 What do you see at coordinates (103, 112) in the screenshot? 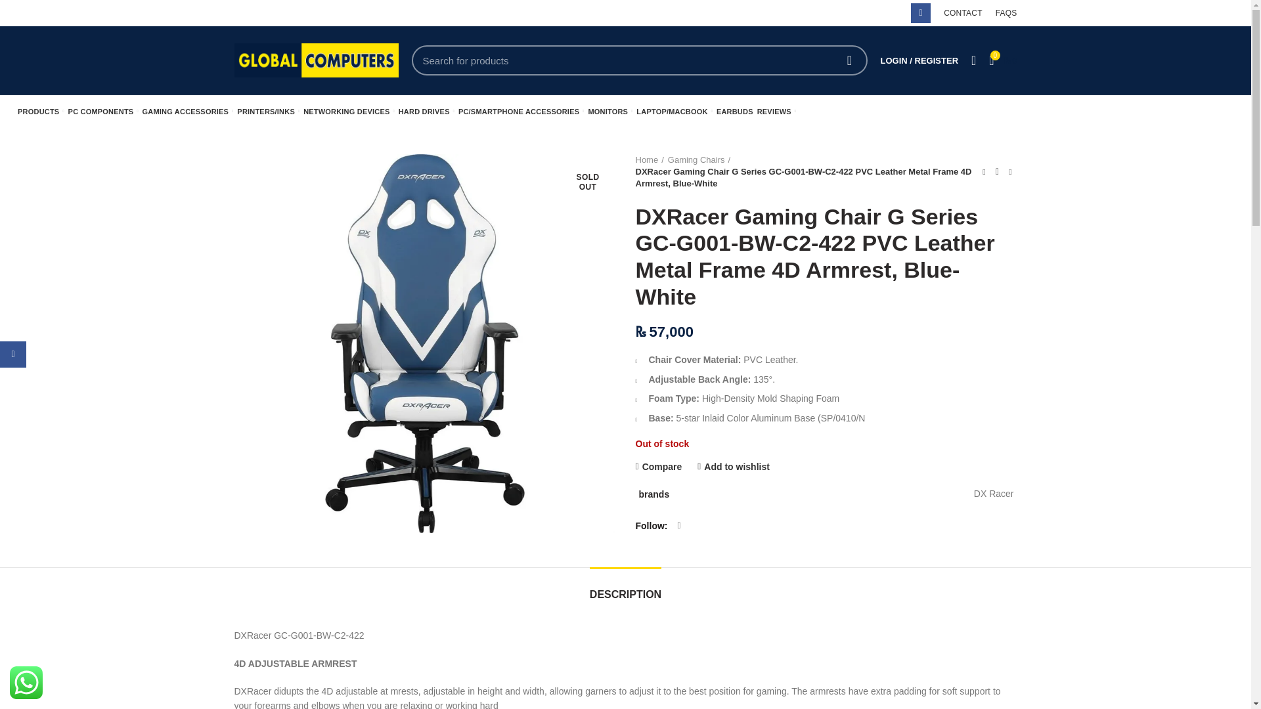
I see `PC COMPONENTS` at bounding box center [103, 112].